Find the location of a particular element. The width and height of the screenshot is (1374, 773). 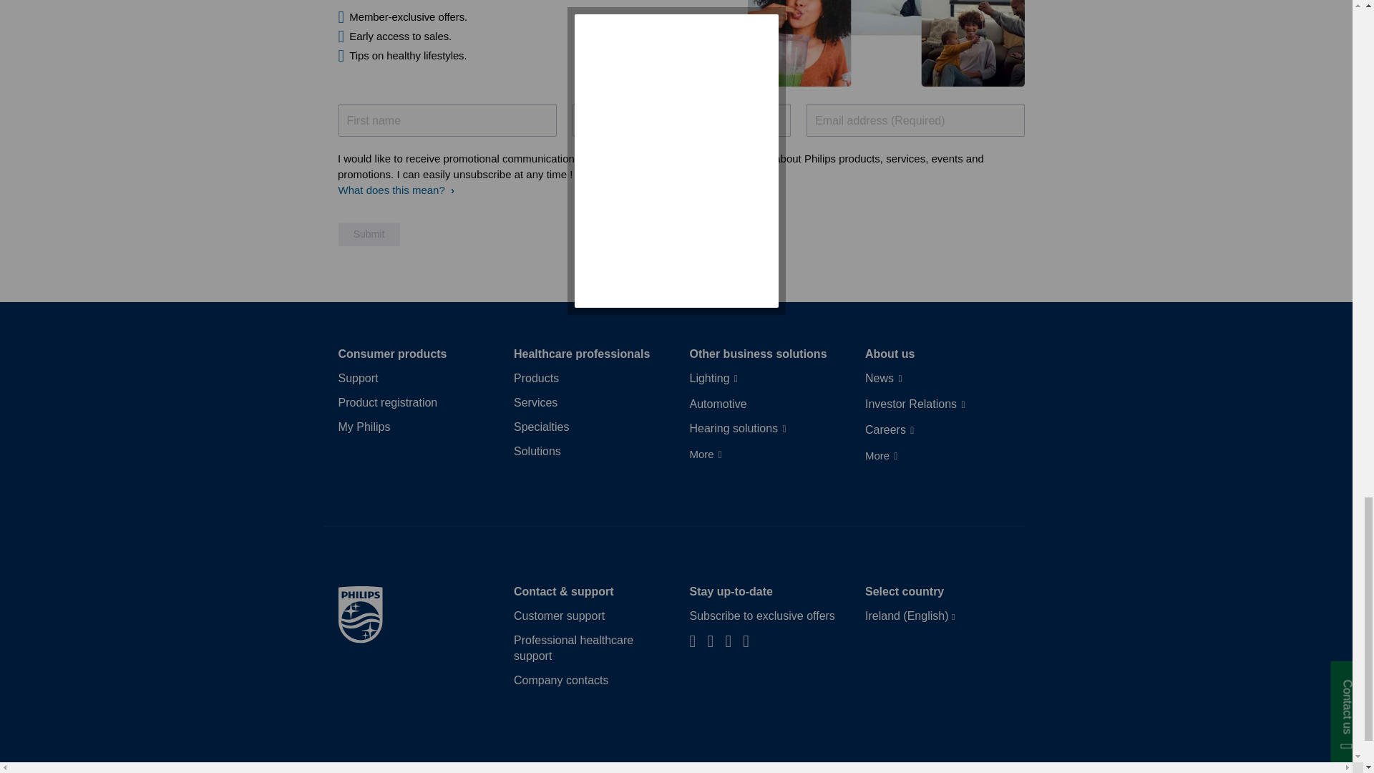

Products is located at coordinates (537, 379).